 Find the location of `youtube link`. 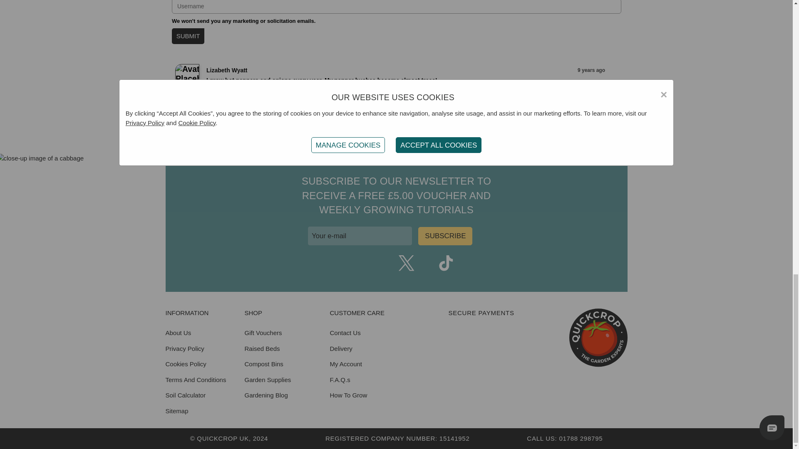

youtube link is located at coordinates (387, 263).